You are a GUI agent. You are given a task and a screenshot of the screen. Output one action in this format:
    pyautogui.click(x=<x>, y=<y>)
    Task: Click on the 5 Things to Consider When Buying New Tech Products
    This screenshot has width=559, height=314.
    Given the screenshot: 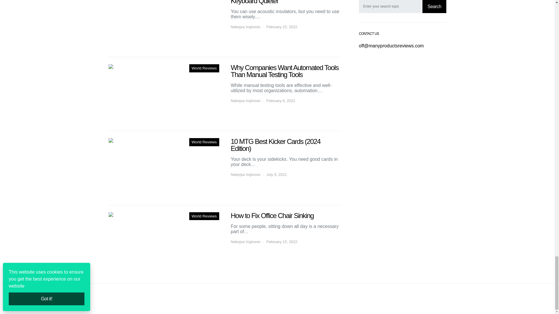 What is the action you would take?
    pyautogui.click(x=164, y=25)
    